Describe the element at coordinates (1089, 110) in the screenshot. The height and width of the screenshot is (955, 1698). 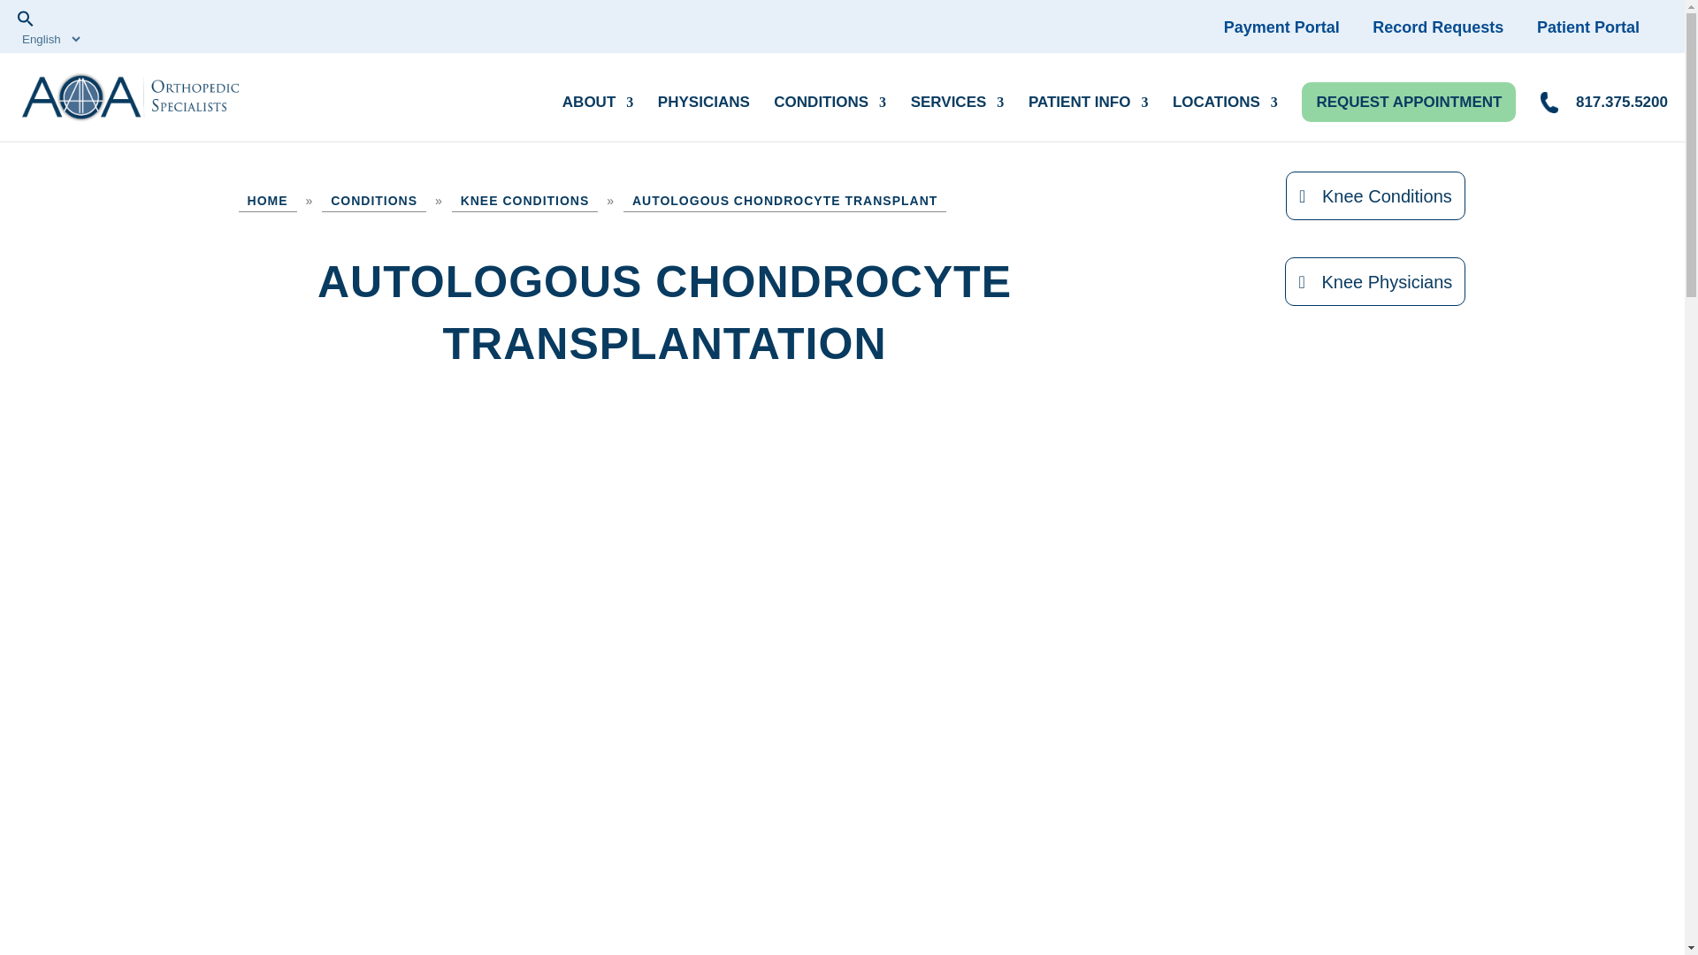
I see `PATIENT INFO` at that location.